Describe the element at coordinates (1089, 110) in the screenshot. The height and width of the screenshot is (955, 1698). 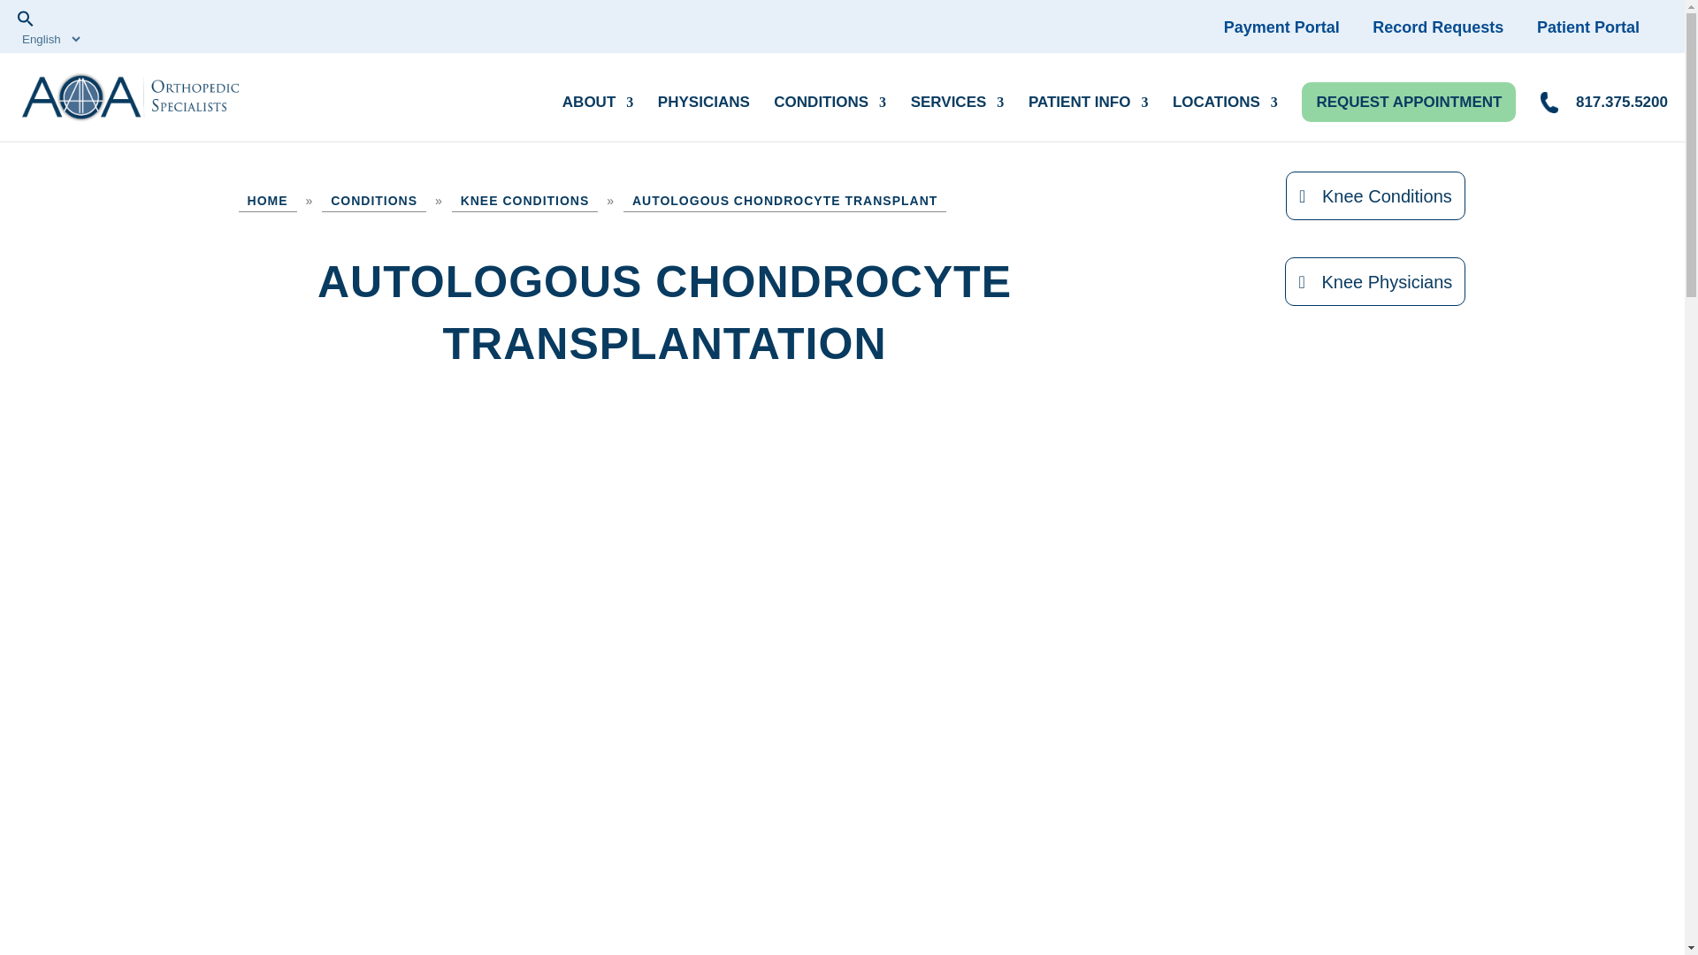
I see `PATIENT INFO` at that location.